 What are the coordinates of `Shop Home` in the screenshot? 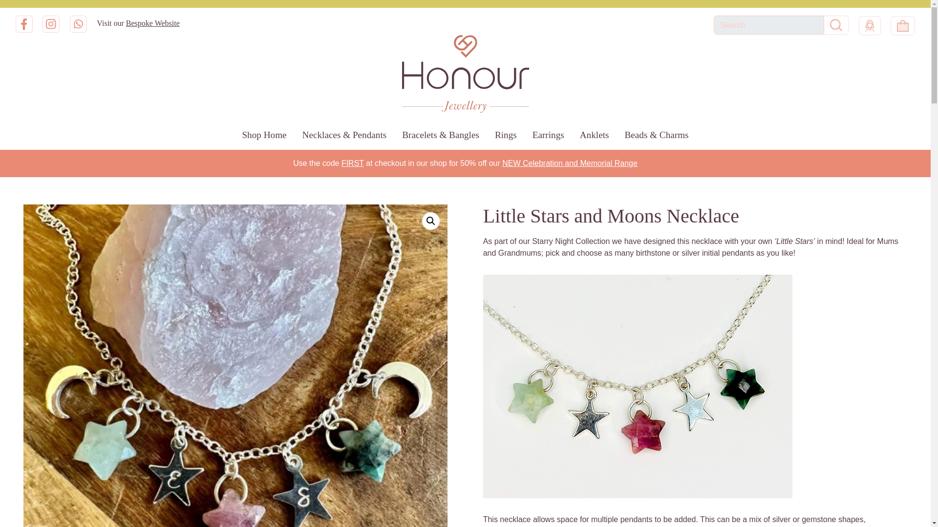 It's located at (264, 135).